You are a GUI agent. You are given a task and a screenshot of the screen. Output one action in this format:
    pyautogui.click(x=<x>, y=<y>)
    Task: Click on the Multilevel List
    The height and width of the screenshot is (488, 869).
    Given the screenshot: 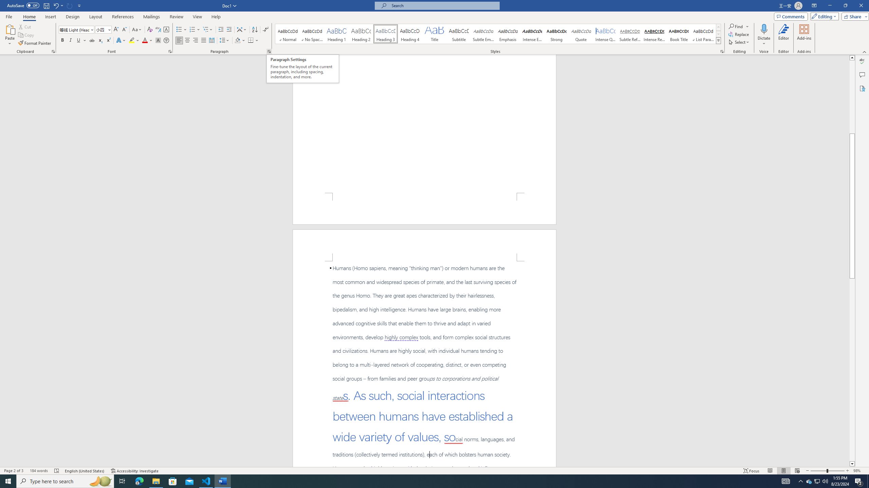 What is the action you would take?
    pyautogui.click(x=207, y=30)
    